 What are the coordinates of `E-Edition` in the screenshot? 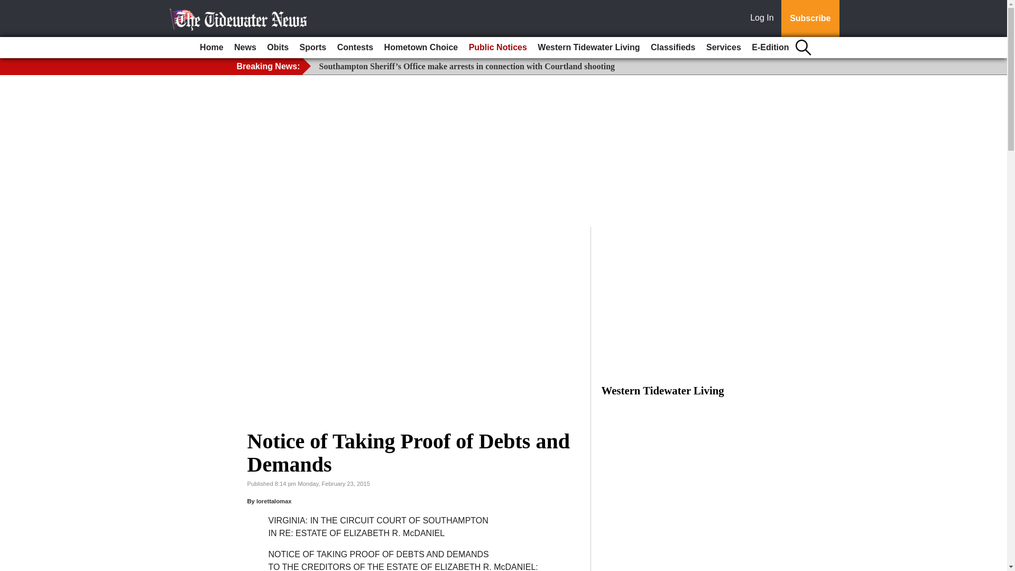 It's located at (770, 48).